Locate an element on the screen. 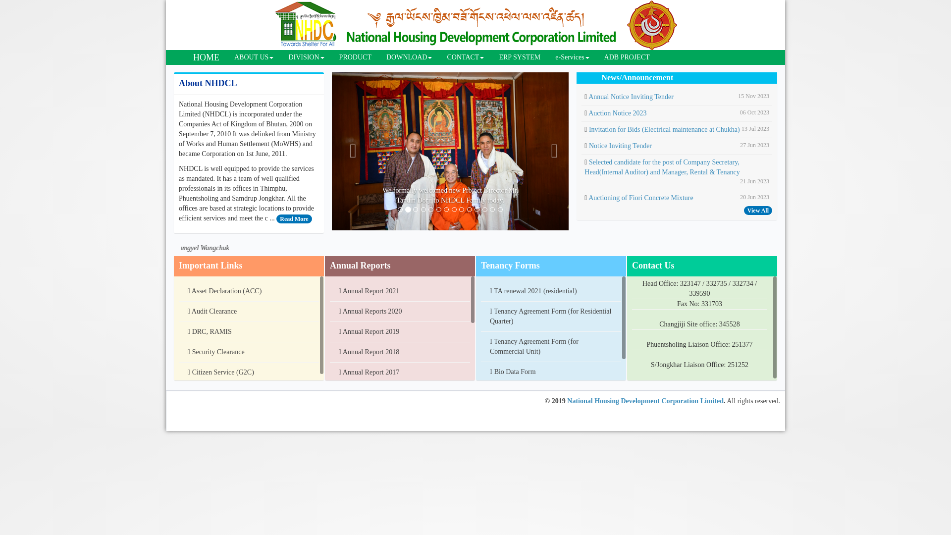  Tenancy Agreement Form (for Commercial Unit) is located at coordinates (551, 347).